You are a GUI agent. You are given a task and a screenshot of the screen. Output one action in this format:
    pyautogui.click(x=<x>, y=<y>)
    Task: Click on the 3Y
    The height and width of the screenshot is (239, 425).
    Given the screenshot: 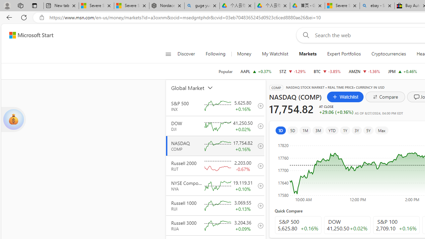 What is the action you would take?
    pyautogui.click(x=357, y=130)
    